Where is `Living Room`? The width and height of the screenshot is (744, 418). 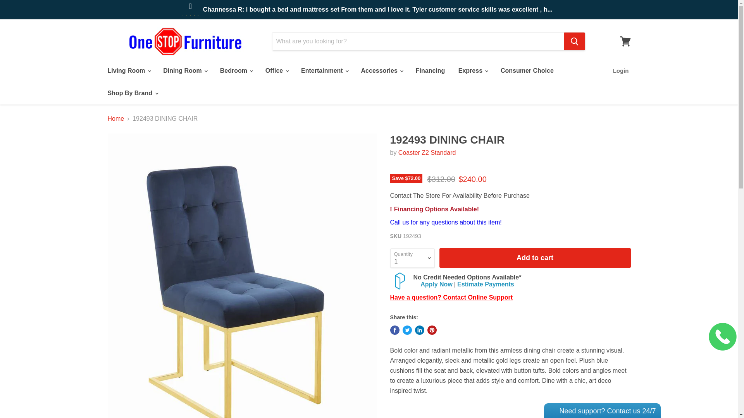 Living Room is located at coordinates (128, 71).